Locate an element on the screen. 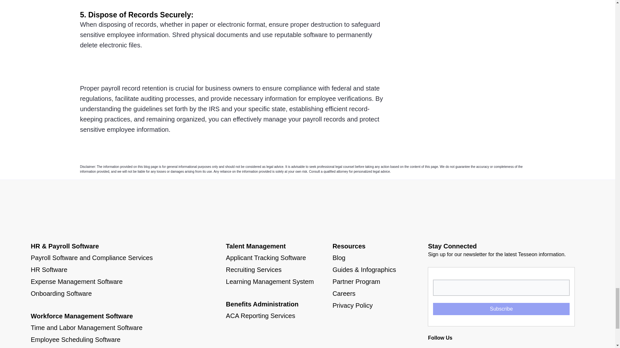  Subscribe is located at coordinates (501, 309).